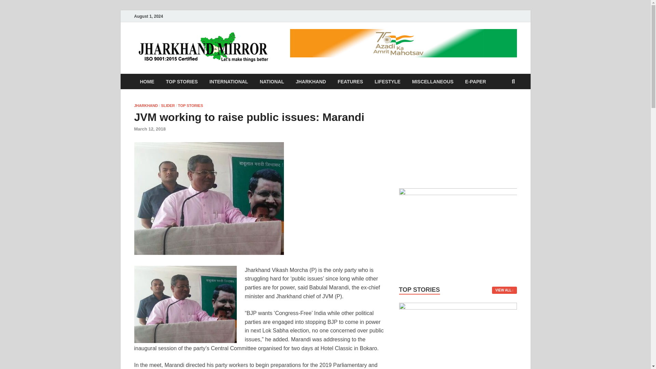 The height and width of the screenshot is (369, 656). I want to click on FEATURES, so click(350, 81).